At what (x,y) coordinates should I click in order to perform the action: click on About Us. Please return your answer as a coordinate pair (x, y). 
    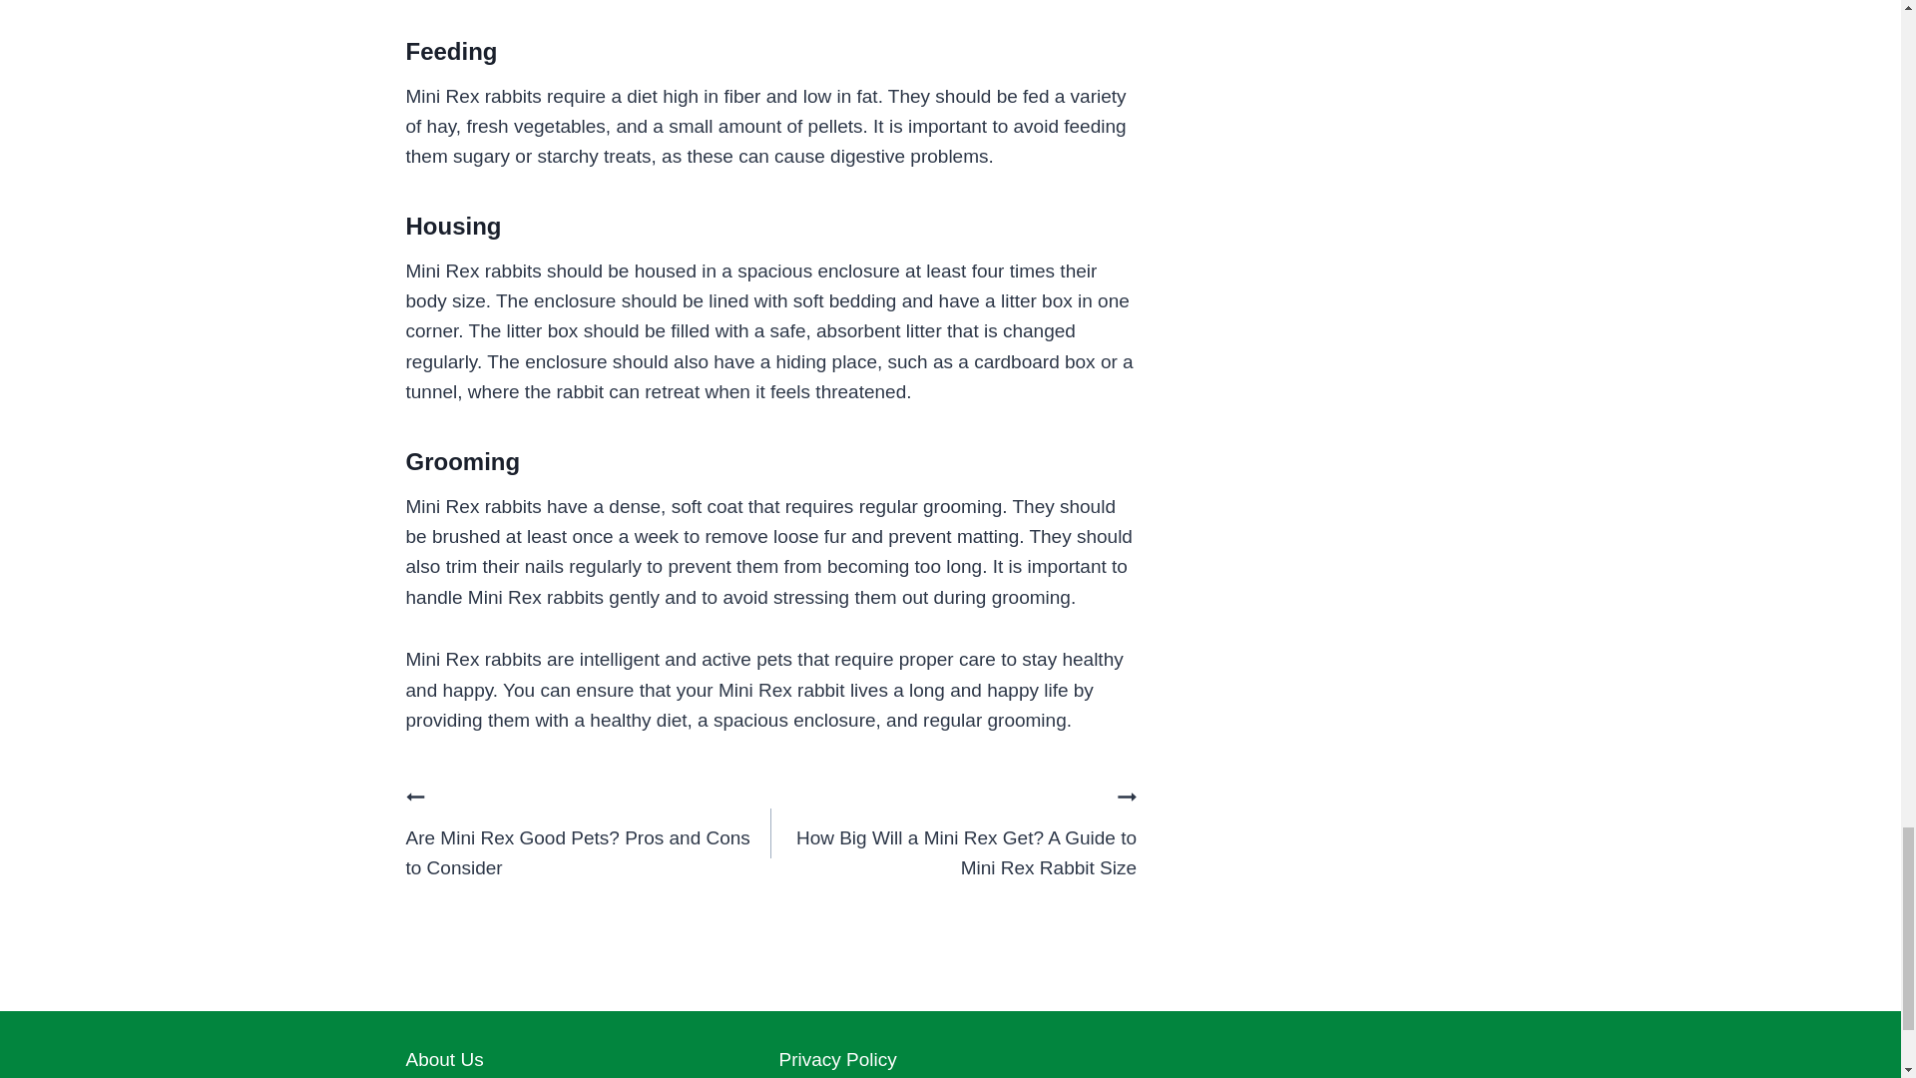
    Looking at the image, I should click on (577, 1060).